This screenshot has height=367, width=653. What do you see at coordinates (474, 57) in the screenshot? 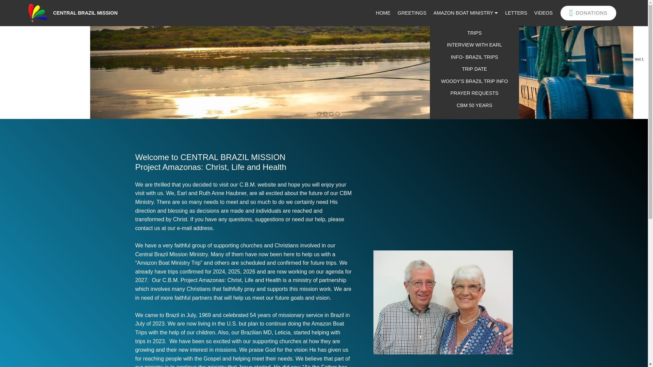
I see `INFO- BRAZIL TRIPS` at bounding box center [474, 57].